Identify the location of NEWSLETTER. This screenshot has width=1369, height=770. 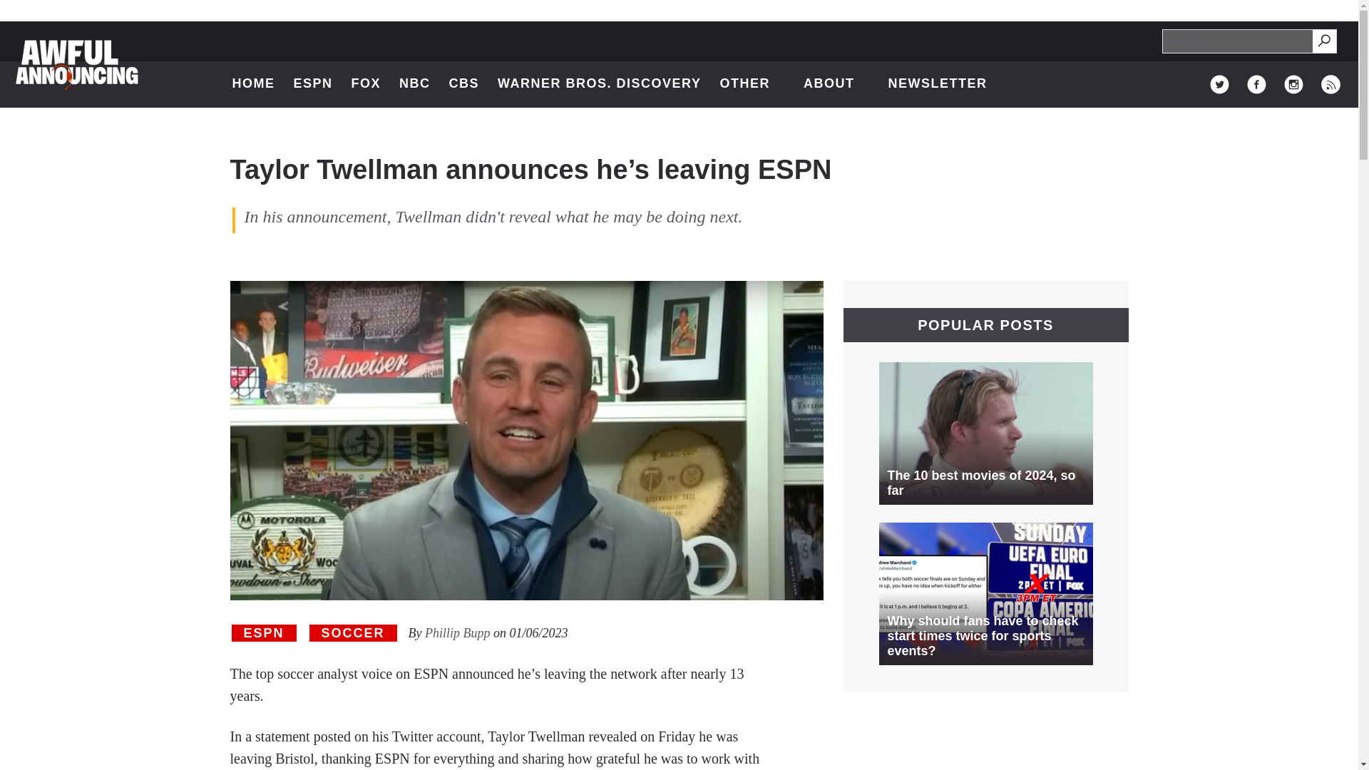
(937, 84).